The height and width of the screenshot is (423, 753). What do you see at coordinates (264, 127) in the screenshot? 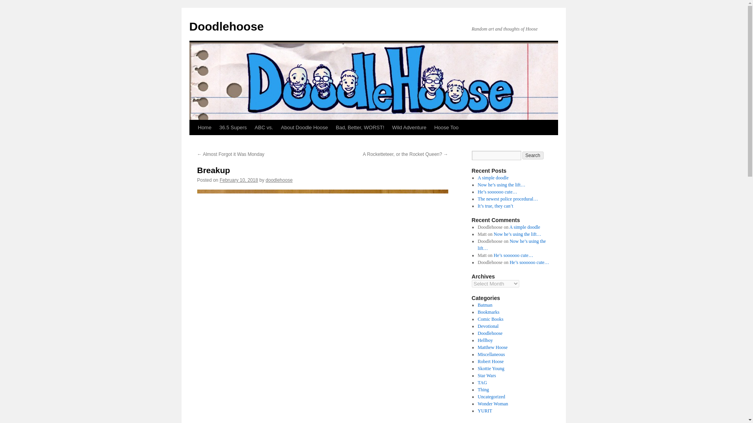
I see `ABC vs.` at bounding box center [264, 127].